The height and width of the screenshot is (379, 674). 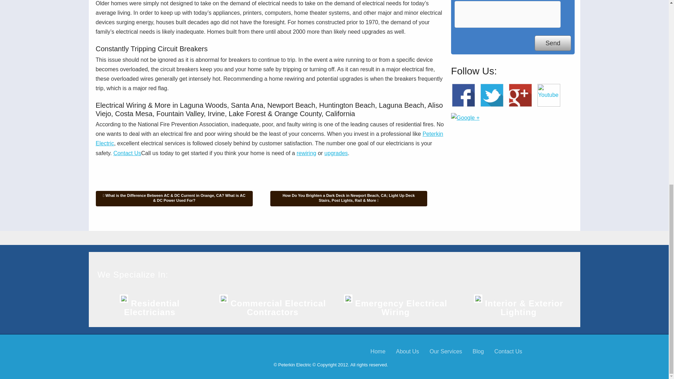 I want to click on Contact Us, so click(x=127, y=153).